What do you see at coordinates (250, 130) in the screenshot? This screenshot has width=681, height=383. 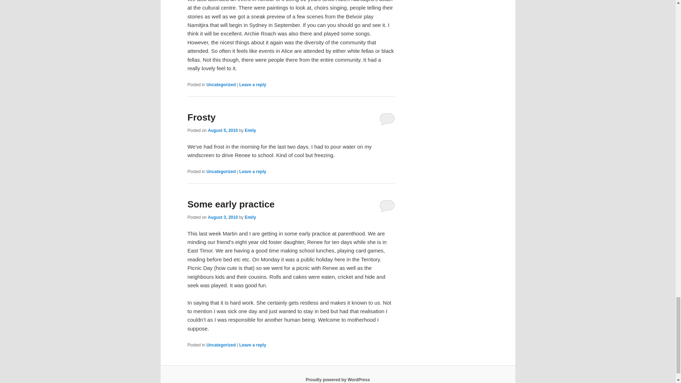 I see `View all posts by Emily` at bounding box center [250, 130].